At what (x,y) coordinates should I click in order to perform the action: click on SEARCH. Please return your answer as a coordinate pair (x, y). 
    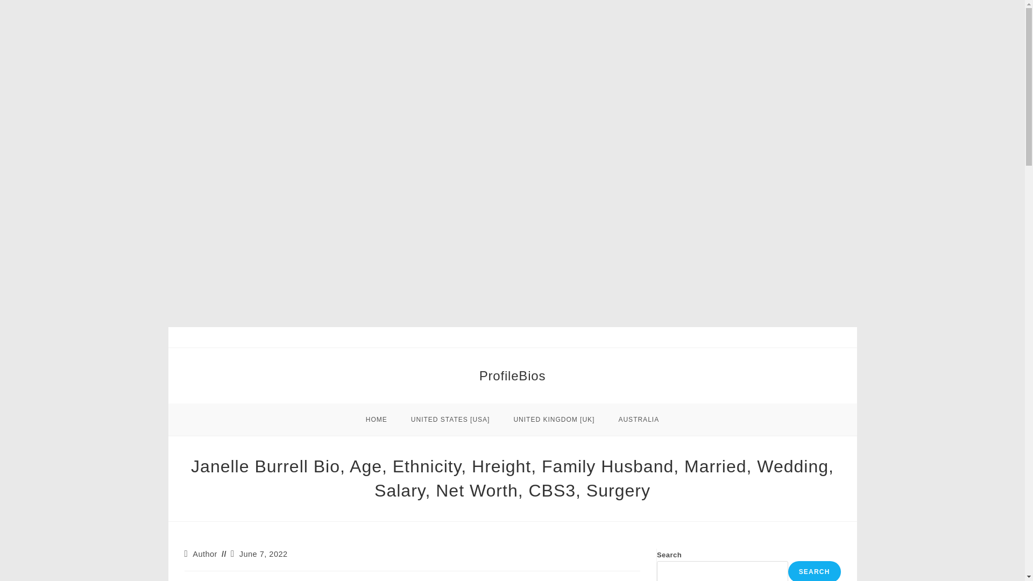
    Looking at the image, I should click on (814, 571).